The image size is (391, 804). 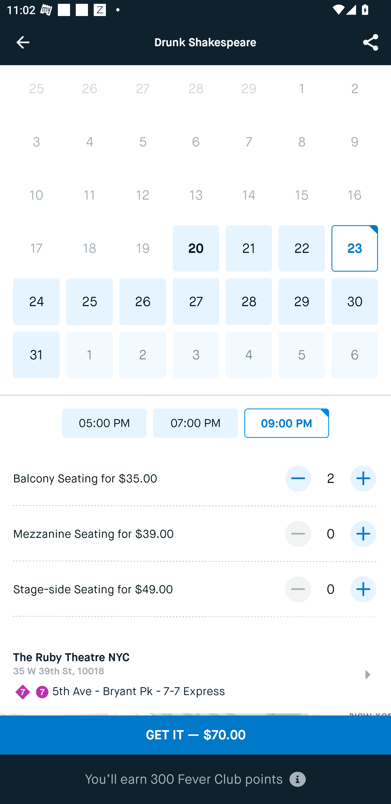 I want to click on 16, so click(x=355, y=195).